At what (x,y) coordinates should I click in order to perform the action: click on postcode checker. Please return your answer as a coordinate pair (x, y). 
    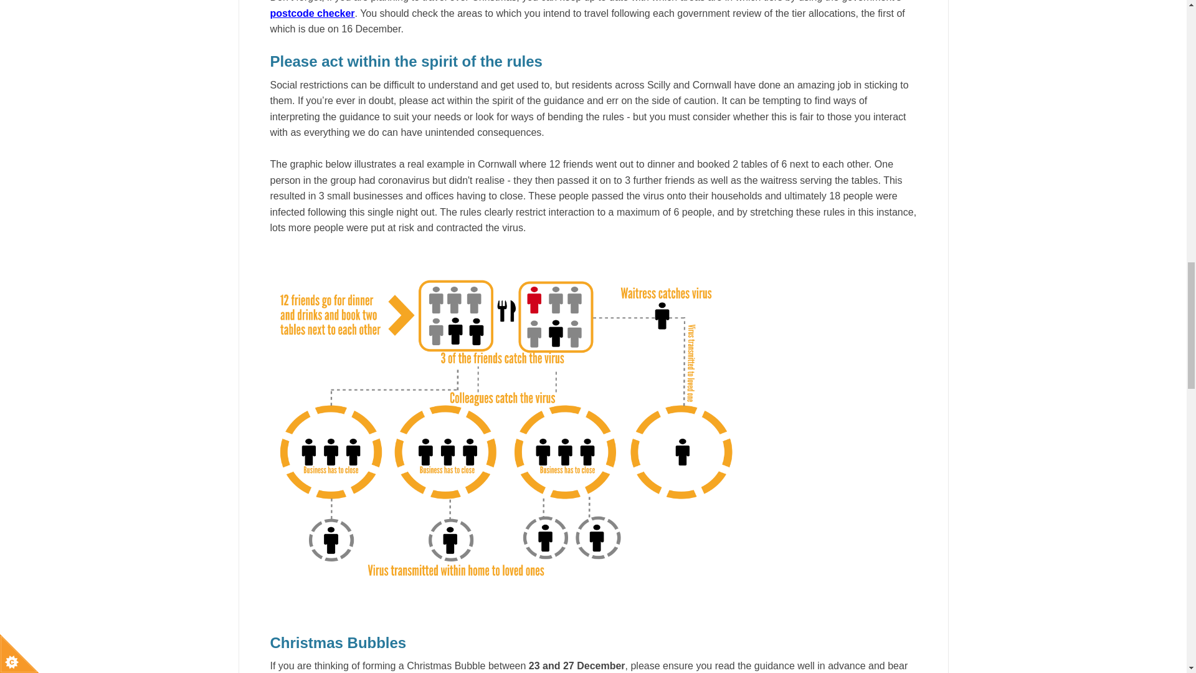
    Looking at the image, I should click on (313, 13).